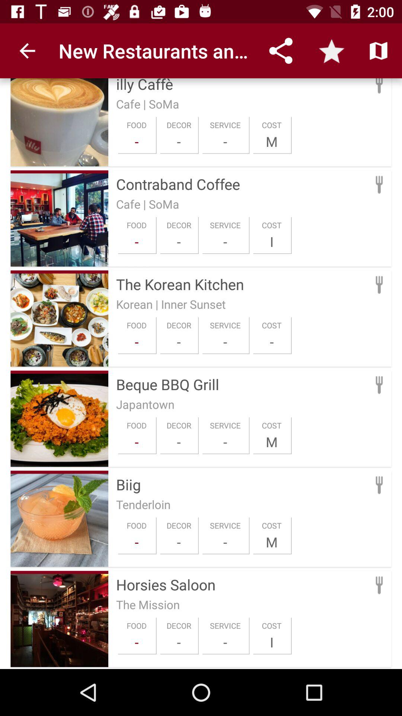 The height and width of the screenshot is (716, 402). What do you see at coordinates (225, 242) in the screenshot?
I see `select the icon to the left of cost` at bounding box center [225, 242].